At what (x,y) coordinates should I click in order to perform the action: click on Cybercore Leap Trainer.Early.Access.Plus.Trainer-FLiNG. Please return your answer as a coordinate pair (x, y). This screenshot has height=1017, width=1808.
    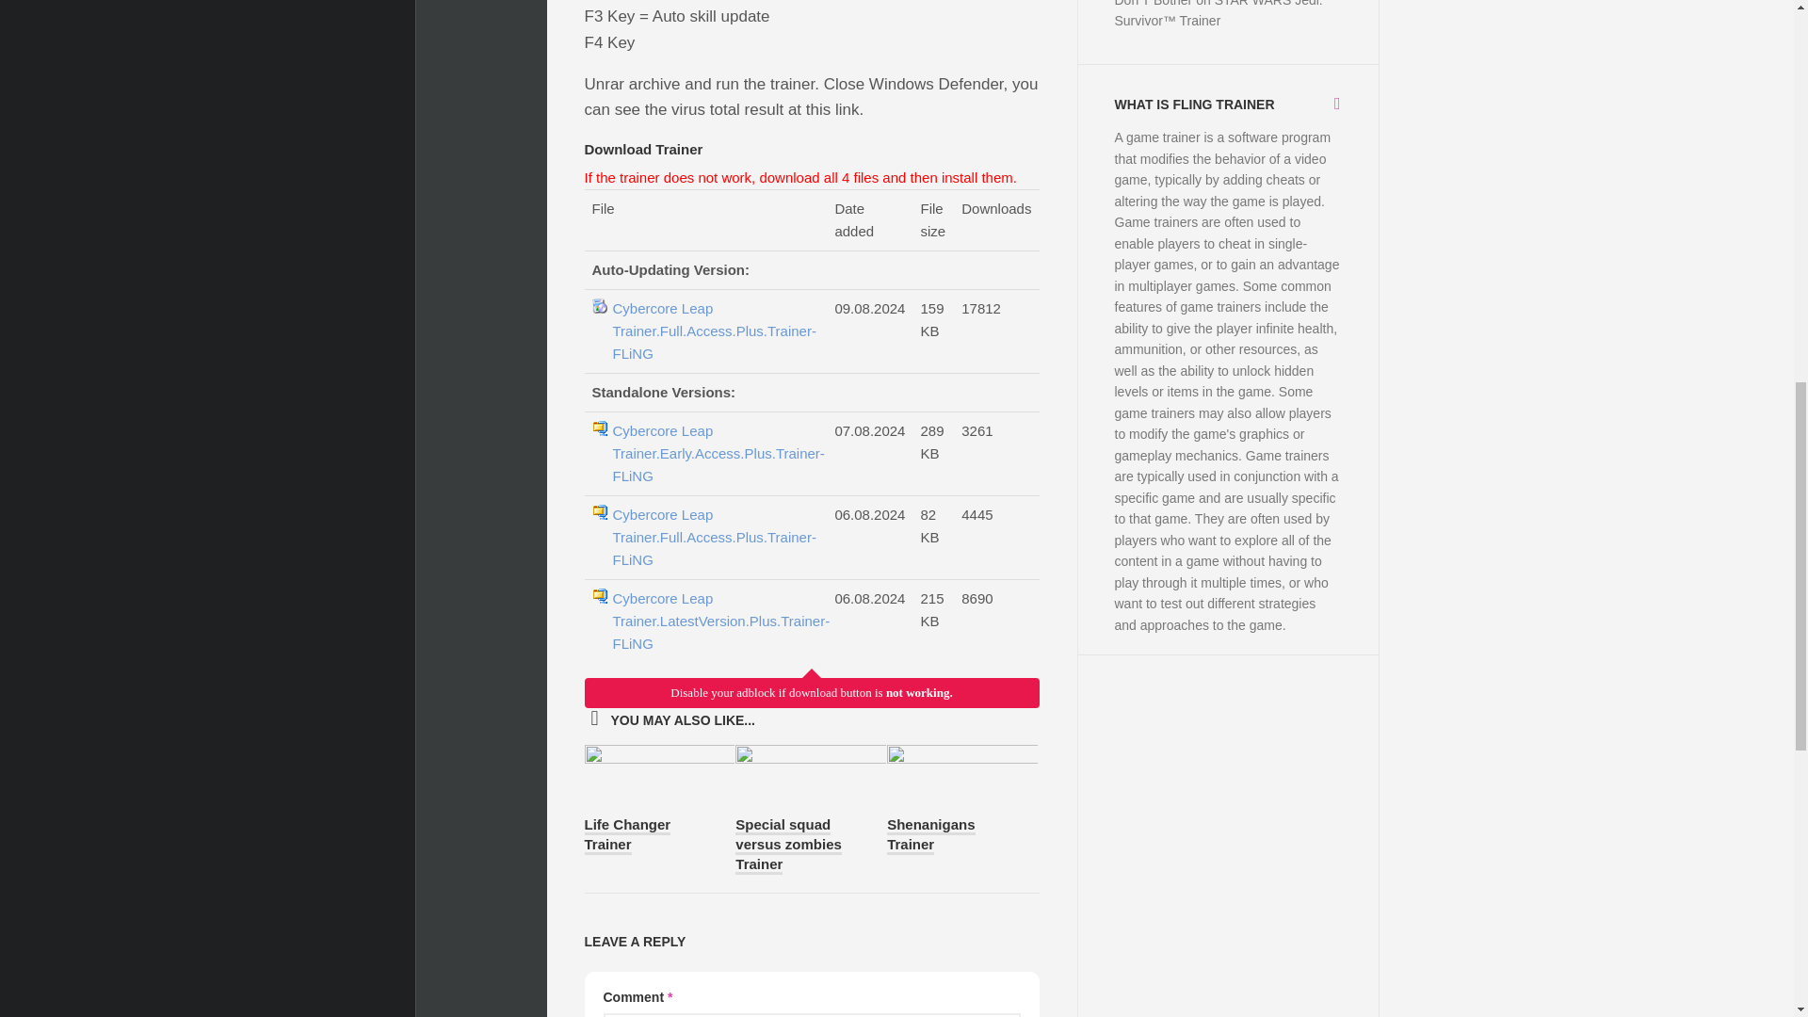
    Looking at the image, I should click on (714, 454).